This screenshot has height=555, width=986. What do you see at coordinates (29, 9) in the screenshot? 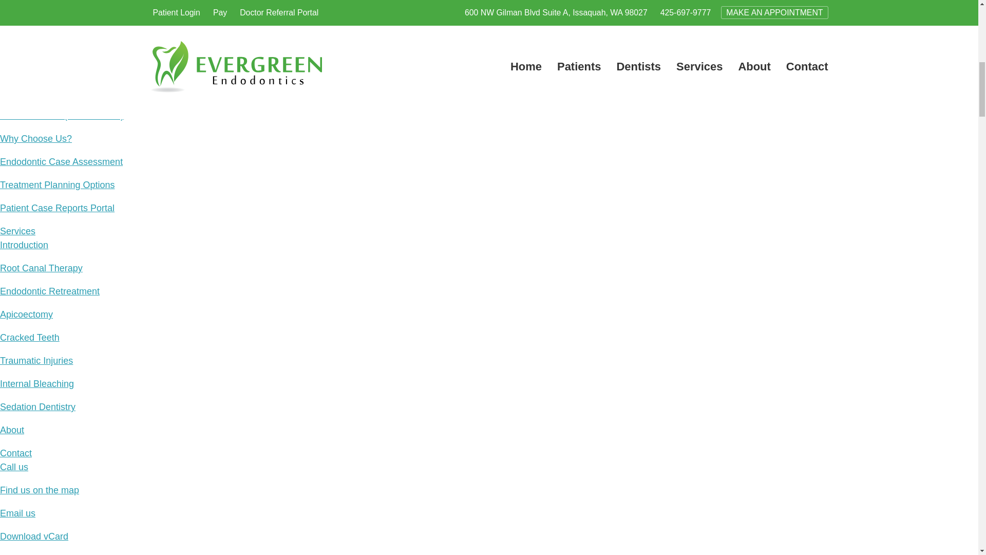
I see `Privacy Policy` at bounding box center [29, 9].